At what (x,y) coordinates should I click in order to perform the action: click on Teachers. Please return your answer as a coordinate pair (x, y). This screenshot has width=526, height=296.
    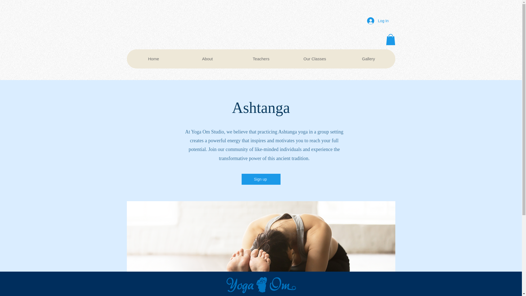
    Looking at the image, I should click on (261, 59).